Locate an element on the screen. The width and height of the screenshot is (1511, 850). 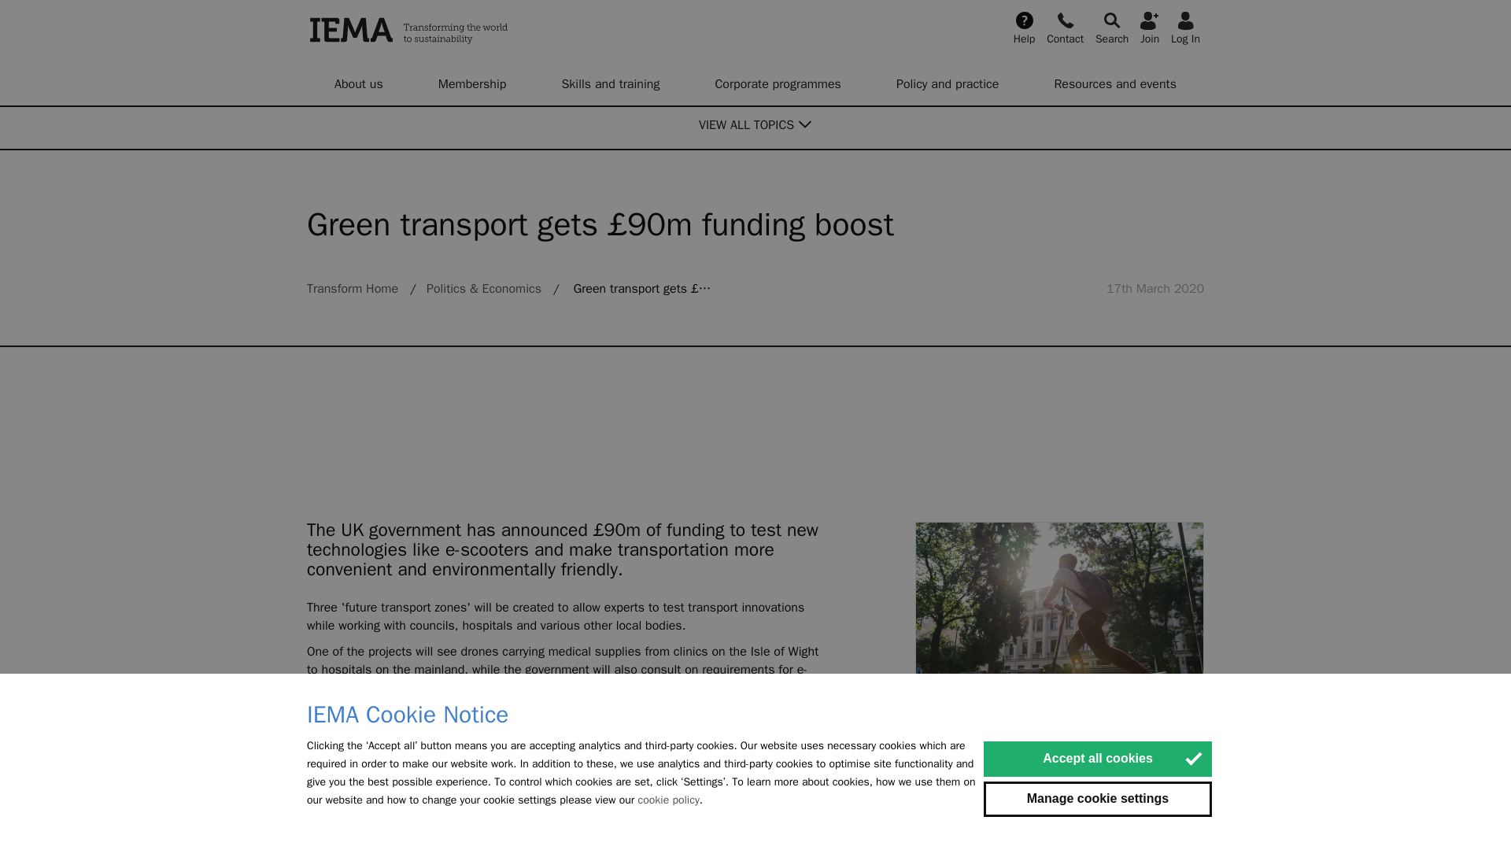
About us is located at coordinates (359, 83).